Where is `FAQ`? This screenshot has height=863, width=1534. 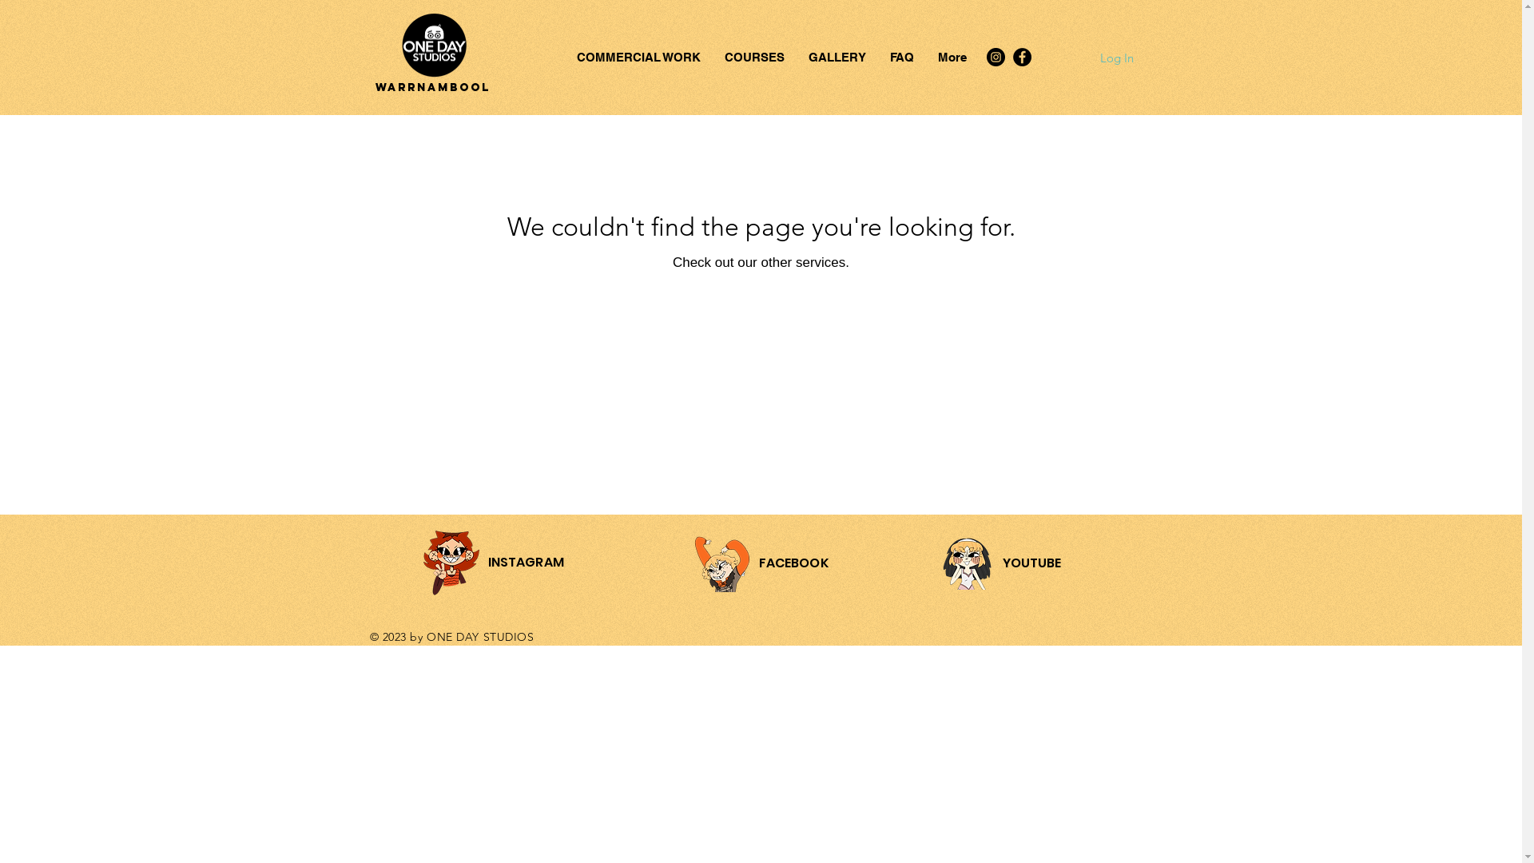 FAQ is located at coordinates (901, 58).